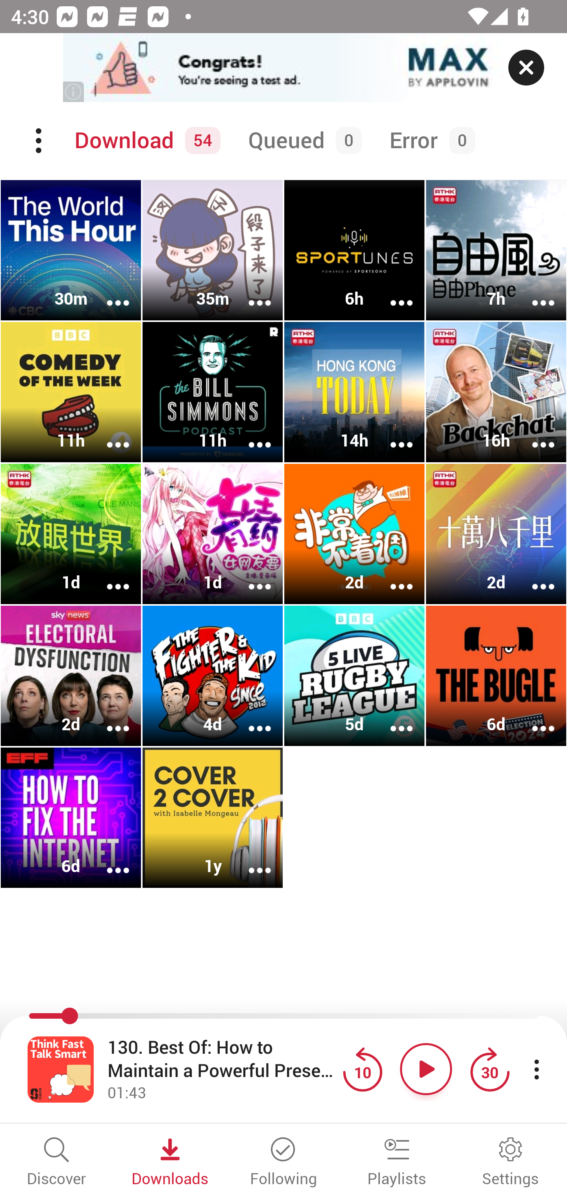 This screenshot has width=567, height=1198. Describe the element at coordinates (250, 576) in the screenshot. I see `More options` at that location.